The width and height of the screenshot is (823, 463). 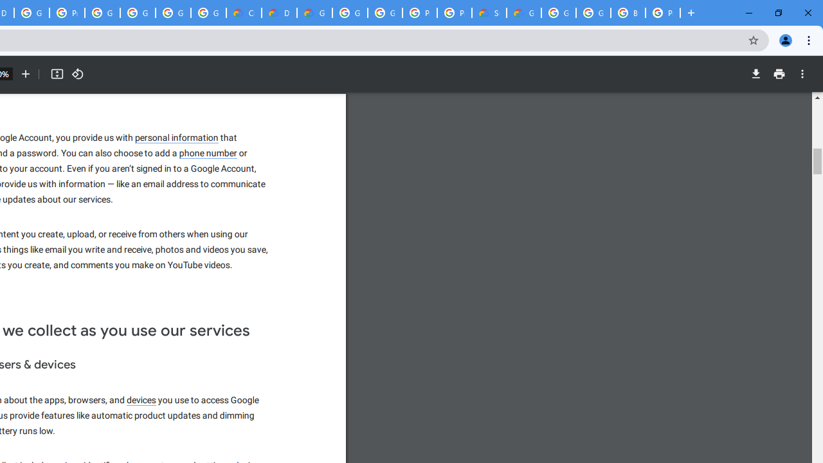 I want to click on Support Hub | Google Cloud, so click(x=489, y=13).